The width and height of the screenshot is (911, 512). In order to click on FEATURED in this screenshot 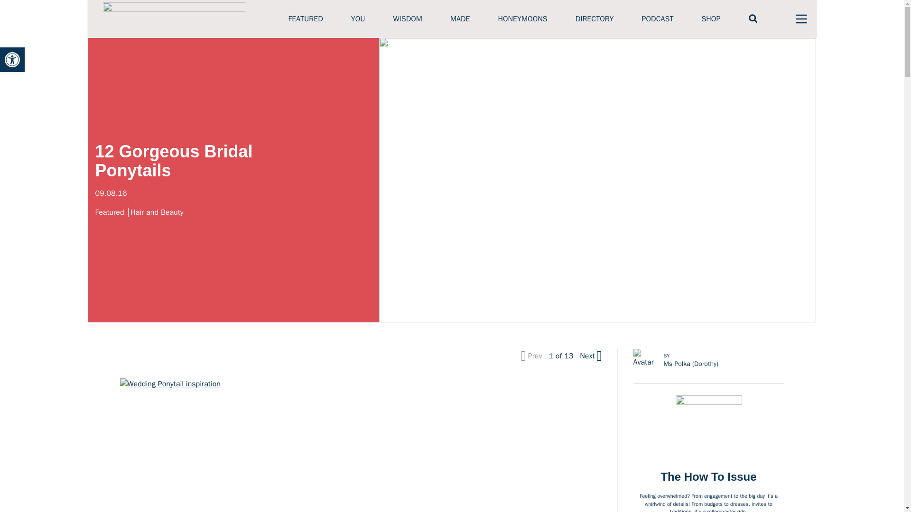, I will do `click(306, 19)`.